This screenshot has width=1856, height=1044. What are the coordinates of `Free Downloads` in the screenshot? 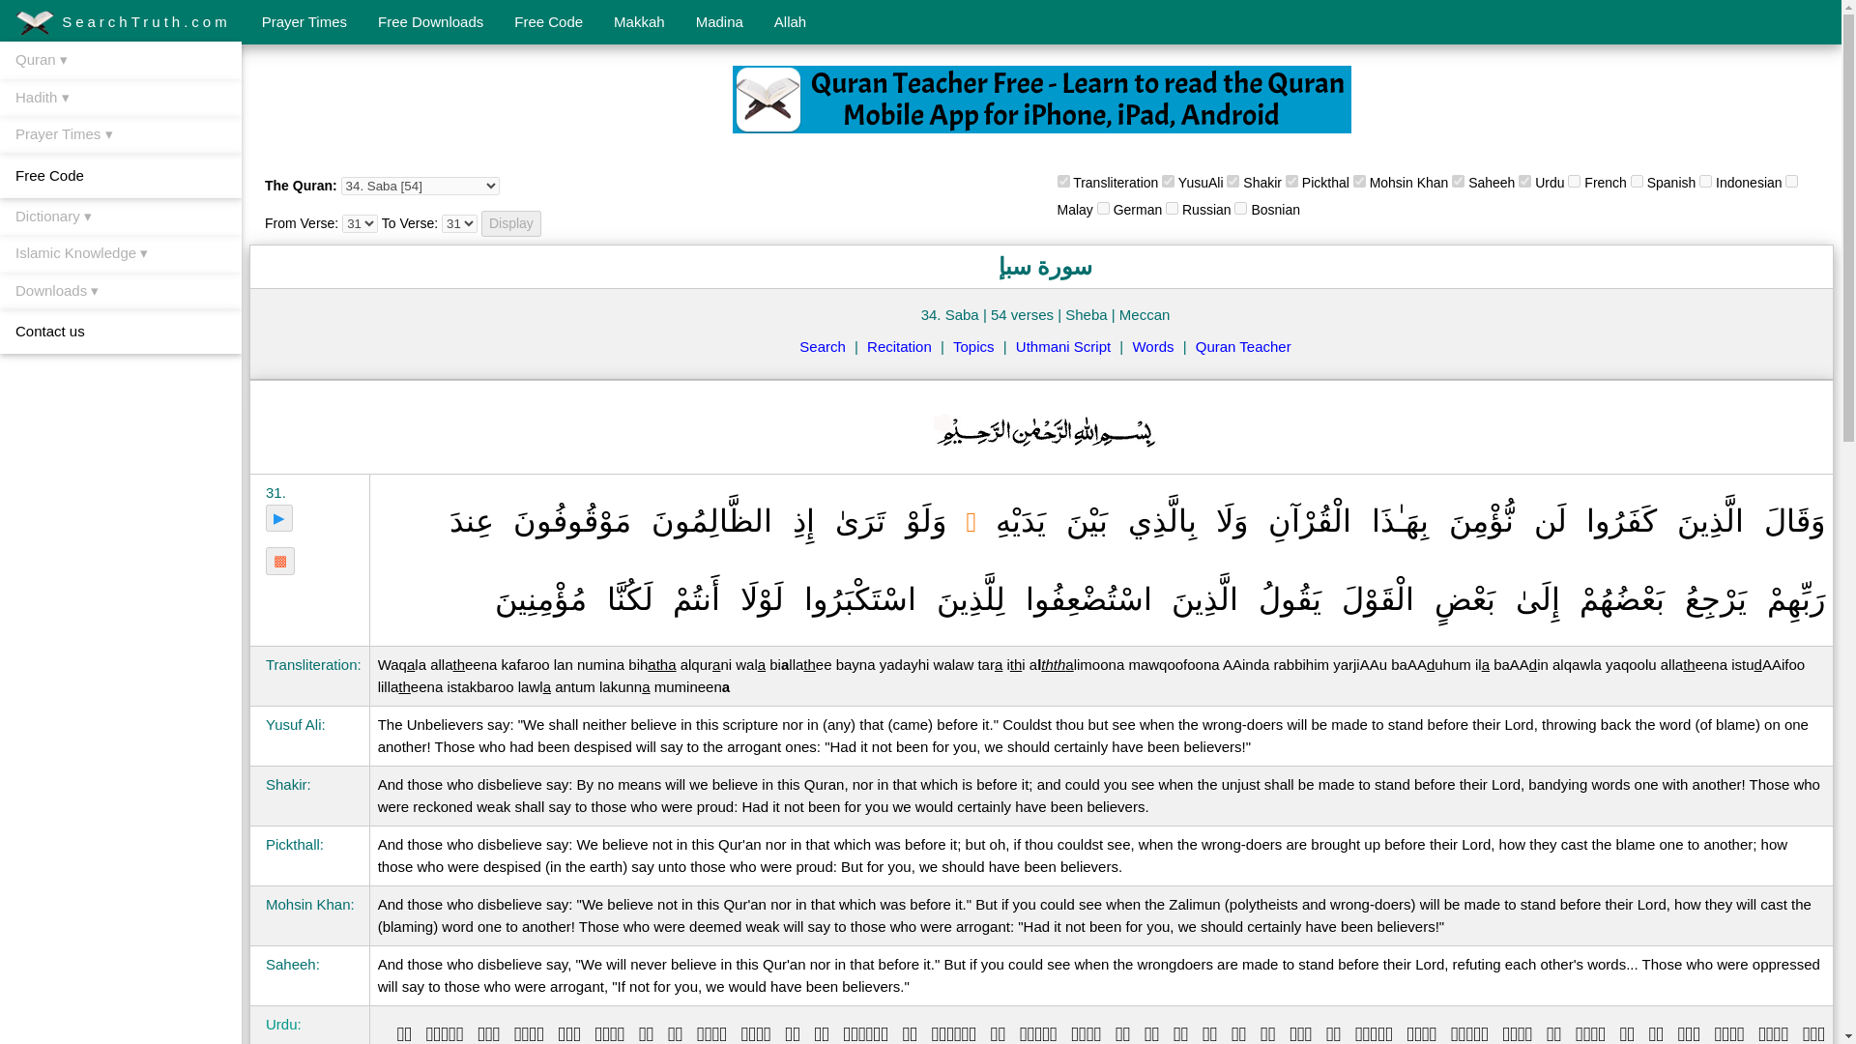 It's located at (430, 22).